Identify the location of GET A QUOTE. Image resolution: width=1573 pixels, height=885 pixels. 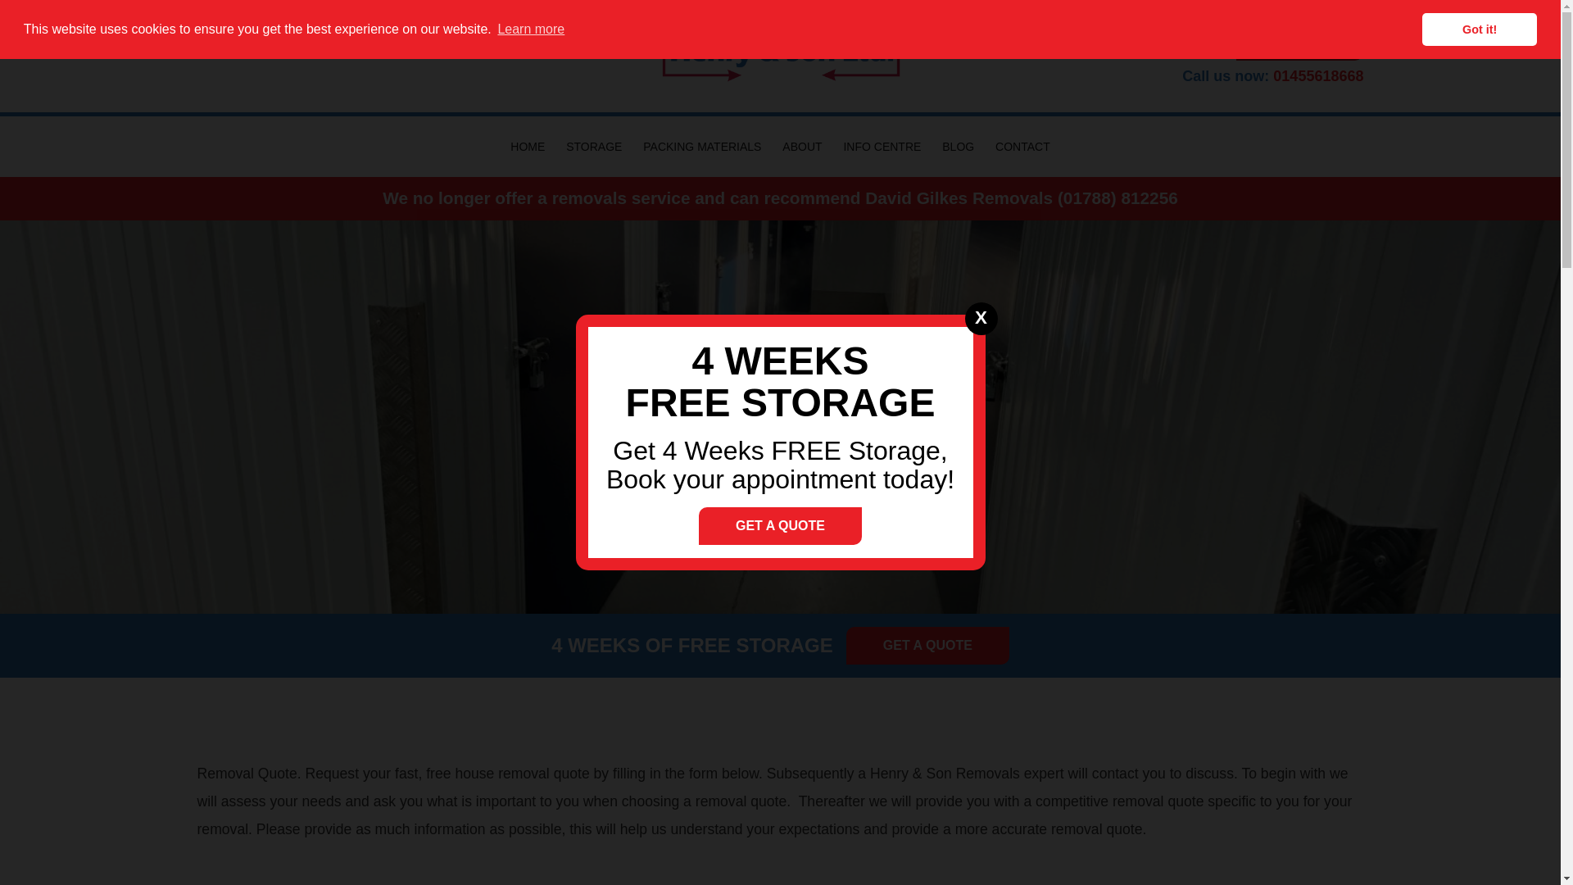
(780, 526).